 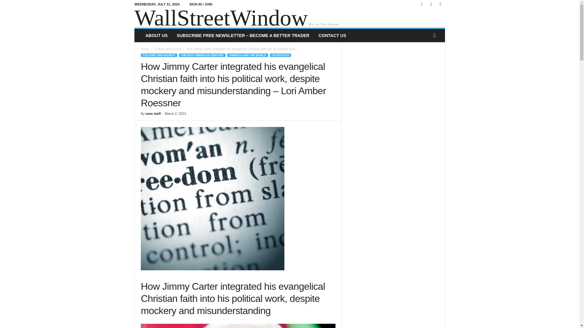 What do you see at coordinates (168, 49) in the screenshot?
I see `Culture and Society` at bounding box center [168, 49].